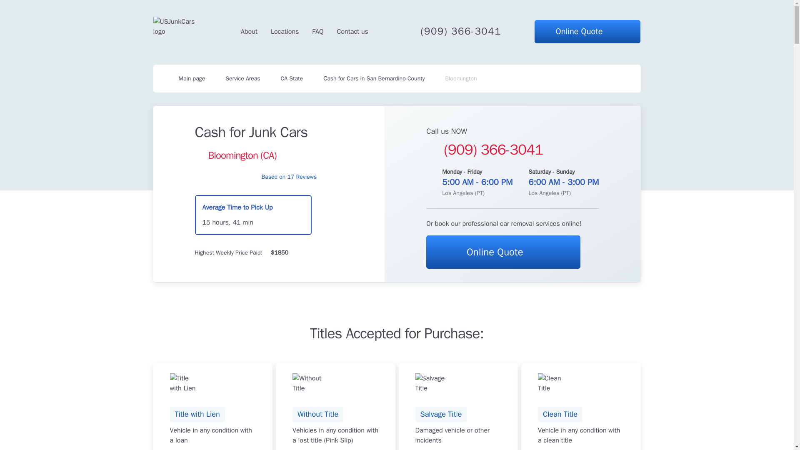 The image size is (800, 450). I want to click on Online Quote, so click(503, 252).